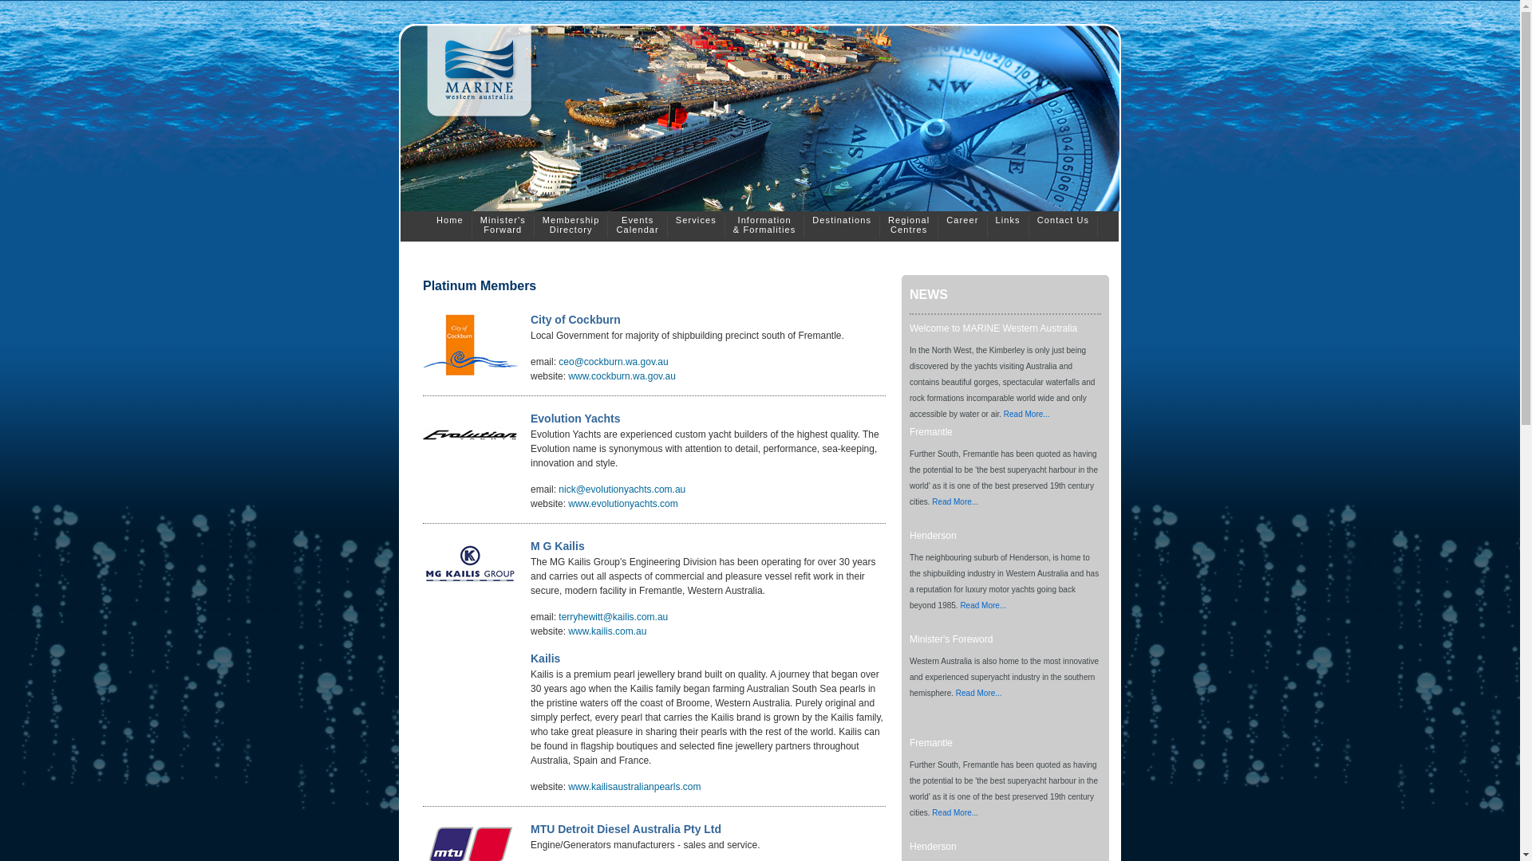 This screenshot has width=1532, height=861. Describe the element at coordinates (909, 226) in the screenshot. I see `Regional
Centres` at that location.